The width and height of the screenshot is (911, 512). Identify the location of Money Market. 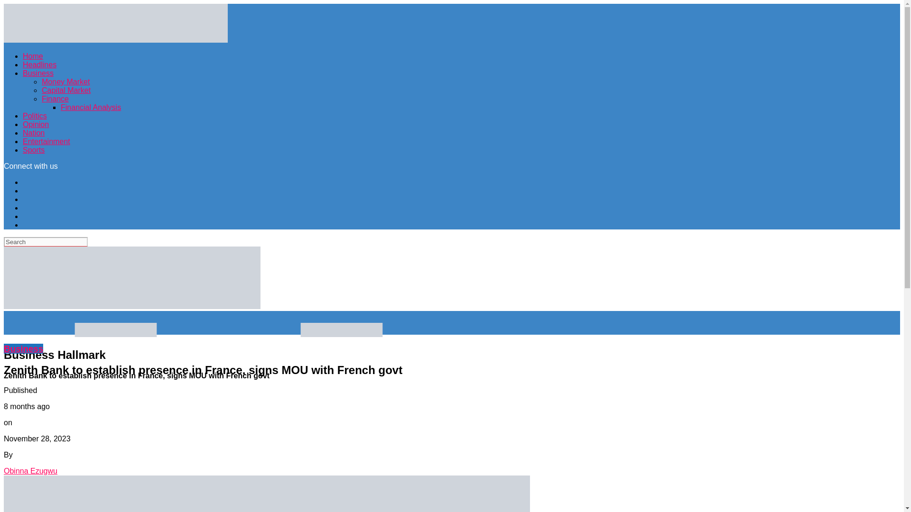
(65, 82).